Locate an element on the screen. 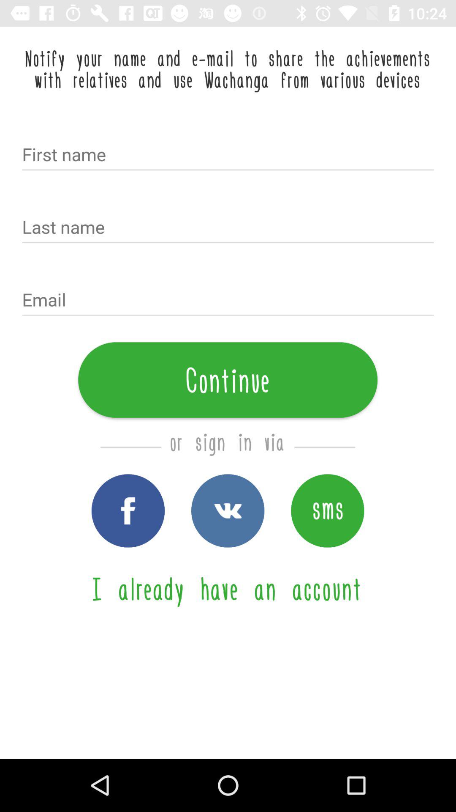 This screenshot has height=812, width=456. facebook sign in is located at coordinates (128, 511).